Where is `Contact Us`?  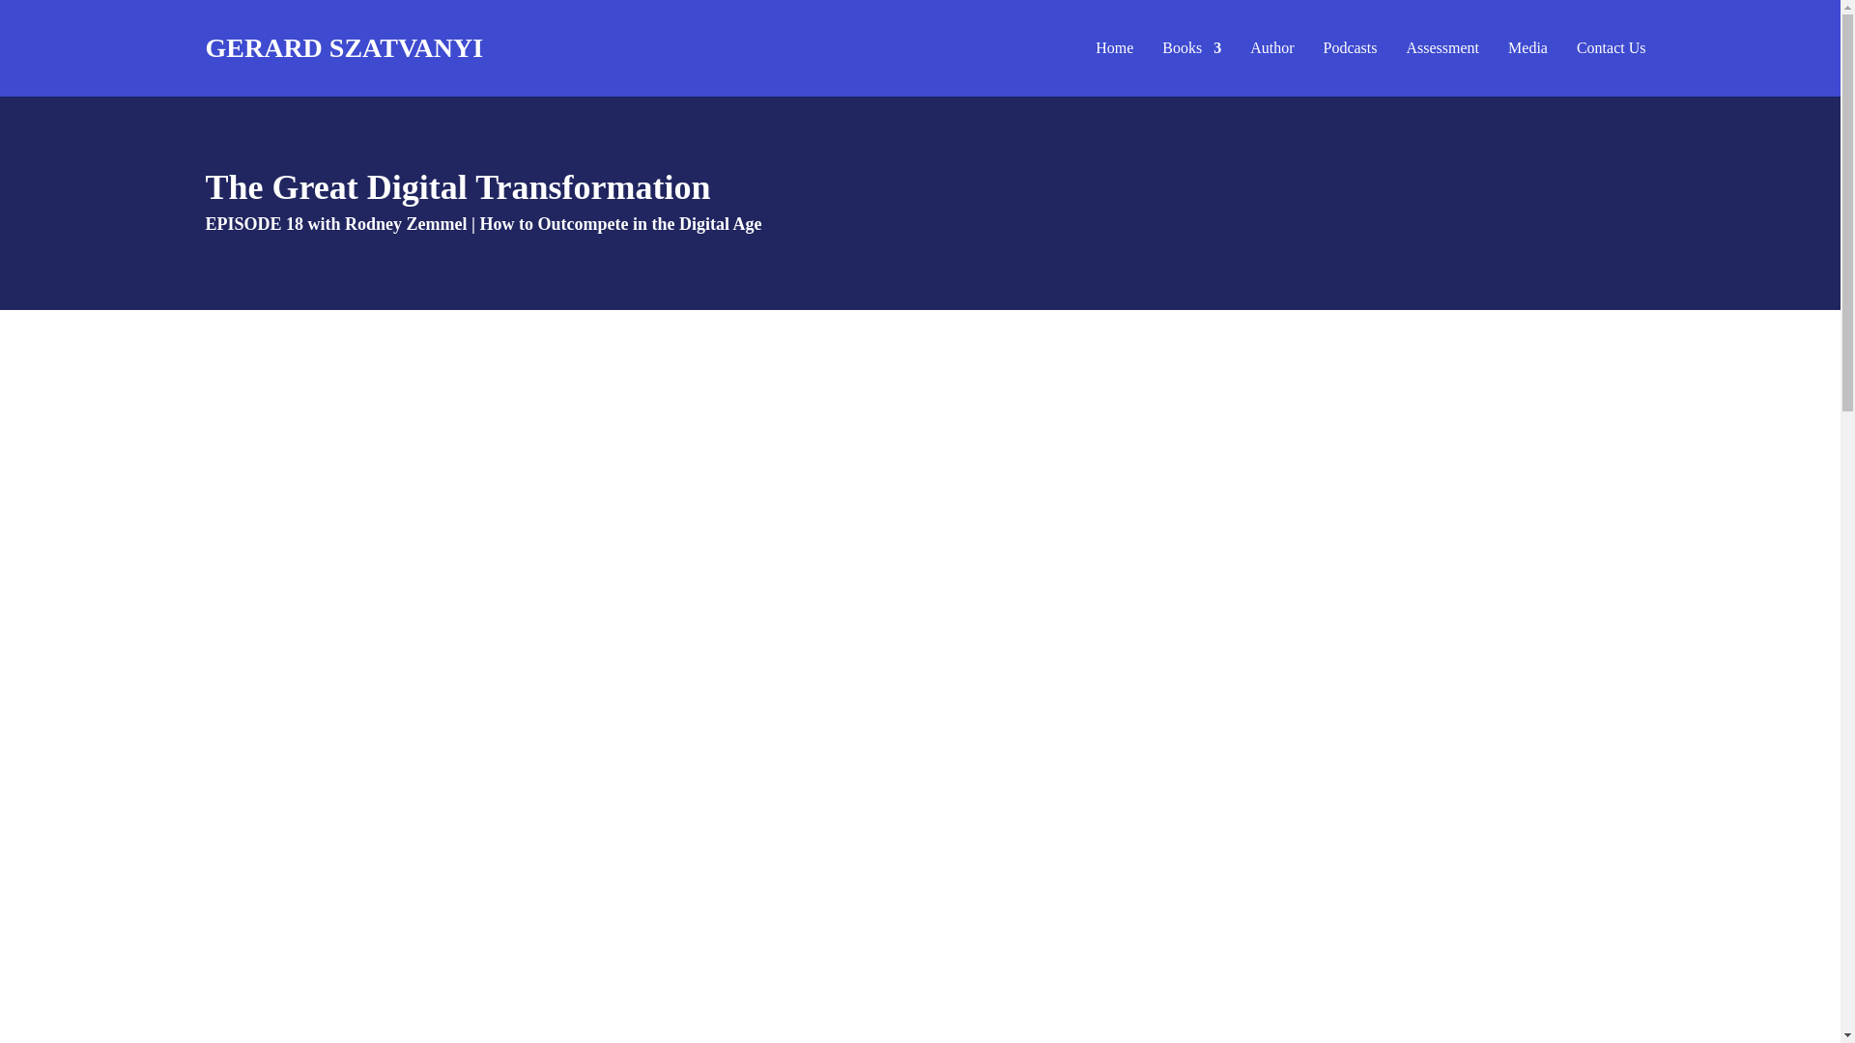
Contact Us is located at coordinates (1612, 48).